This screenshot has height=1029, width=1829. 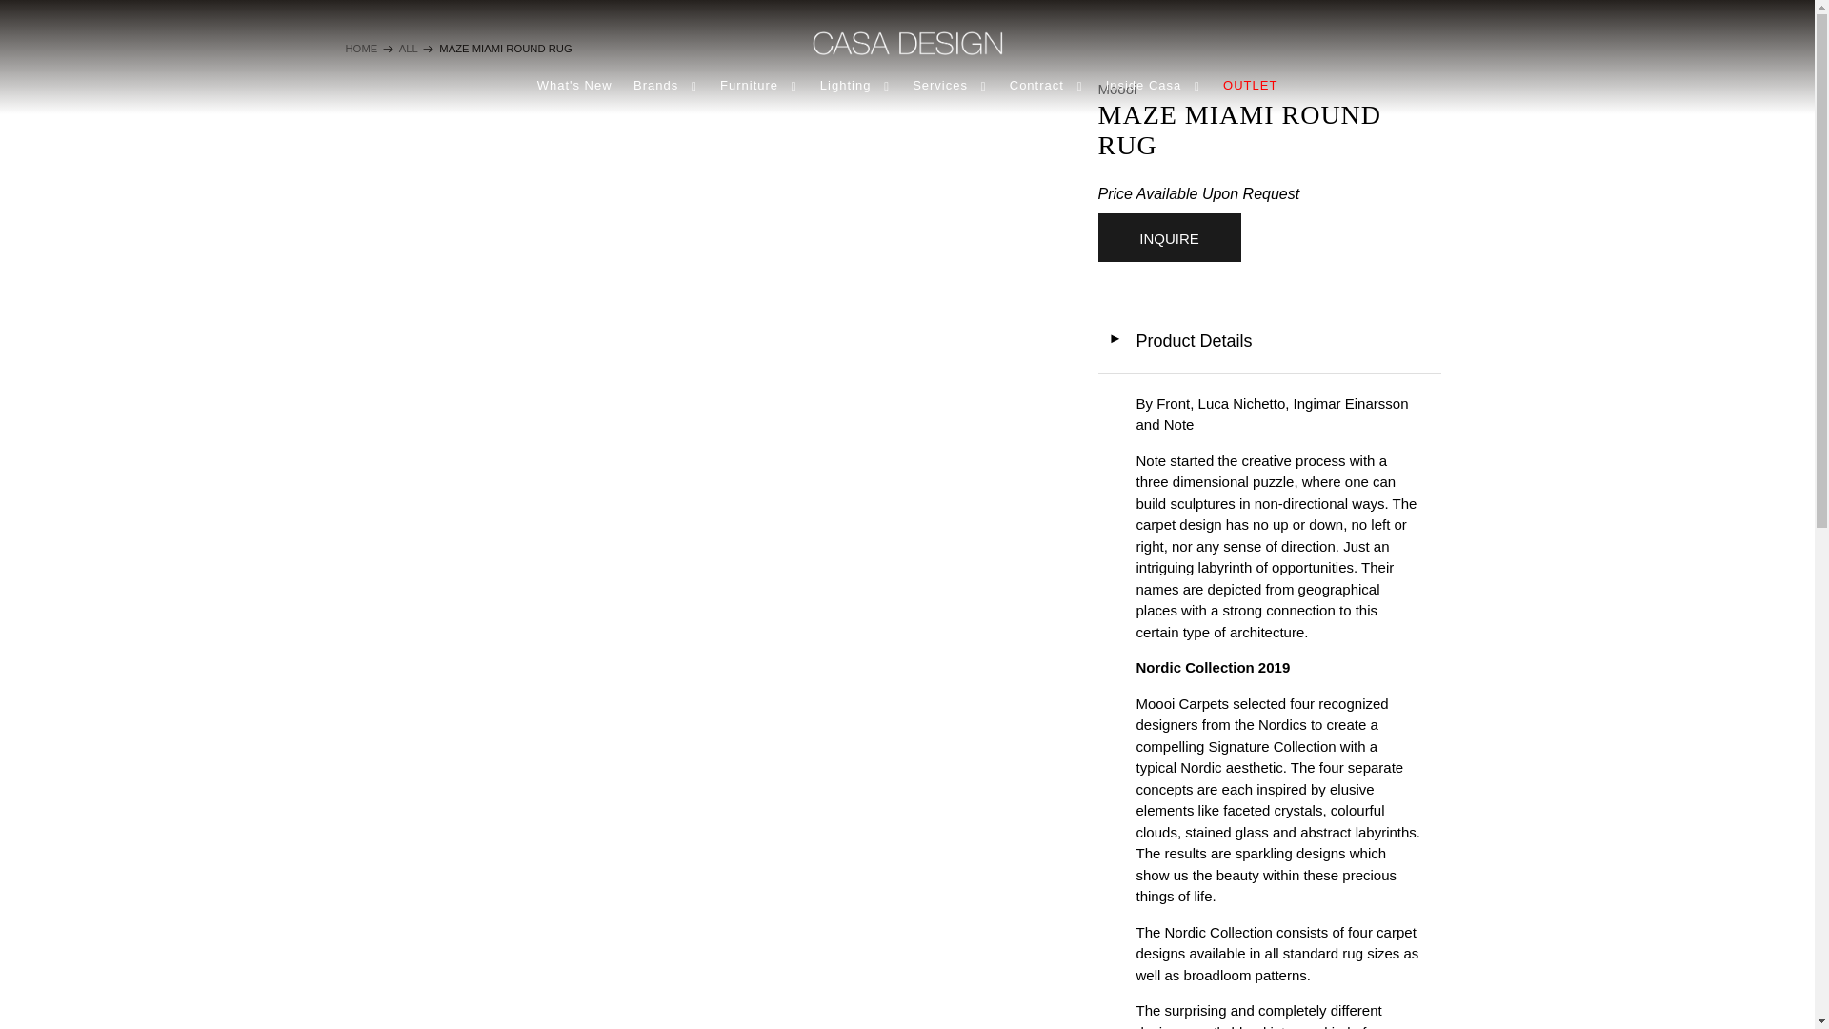 I want to click on Furniture, so click(x=759, y=85).